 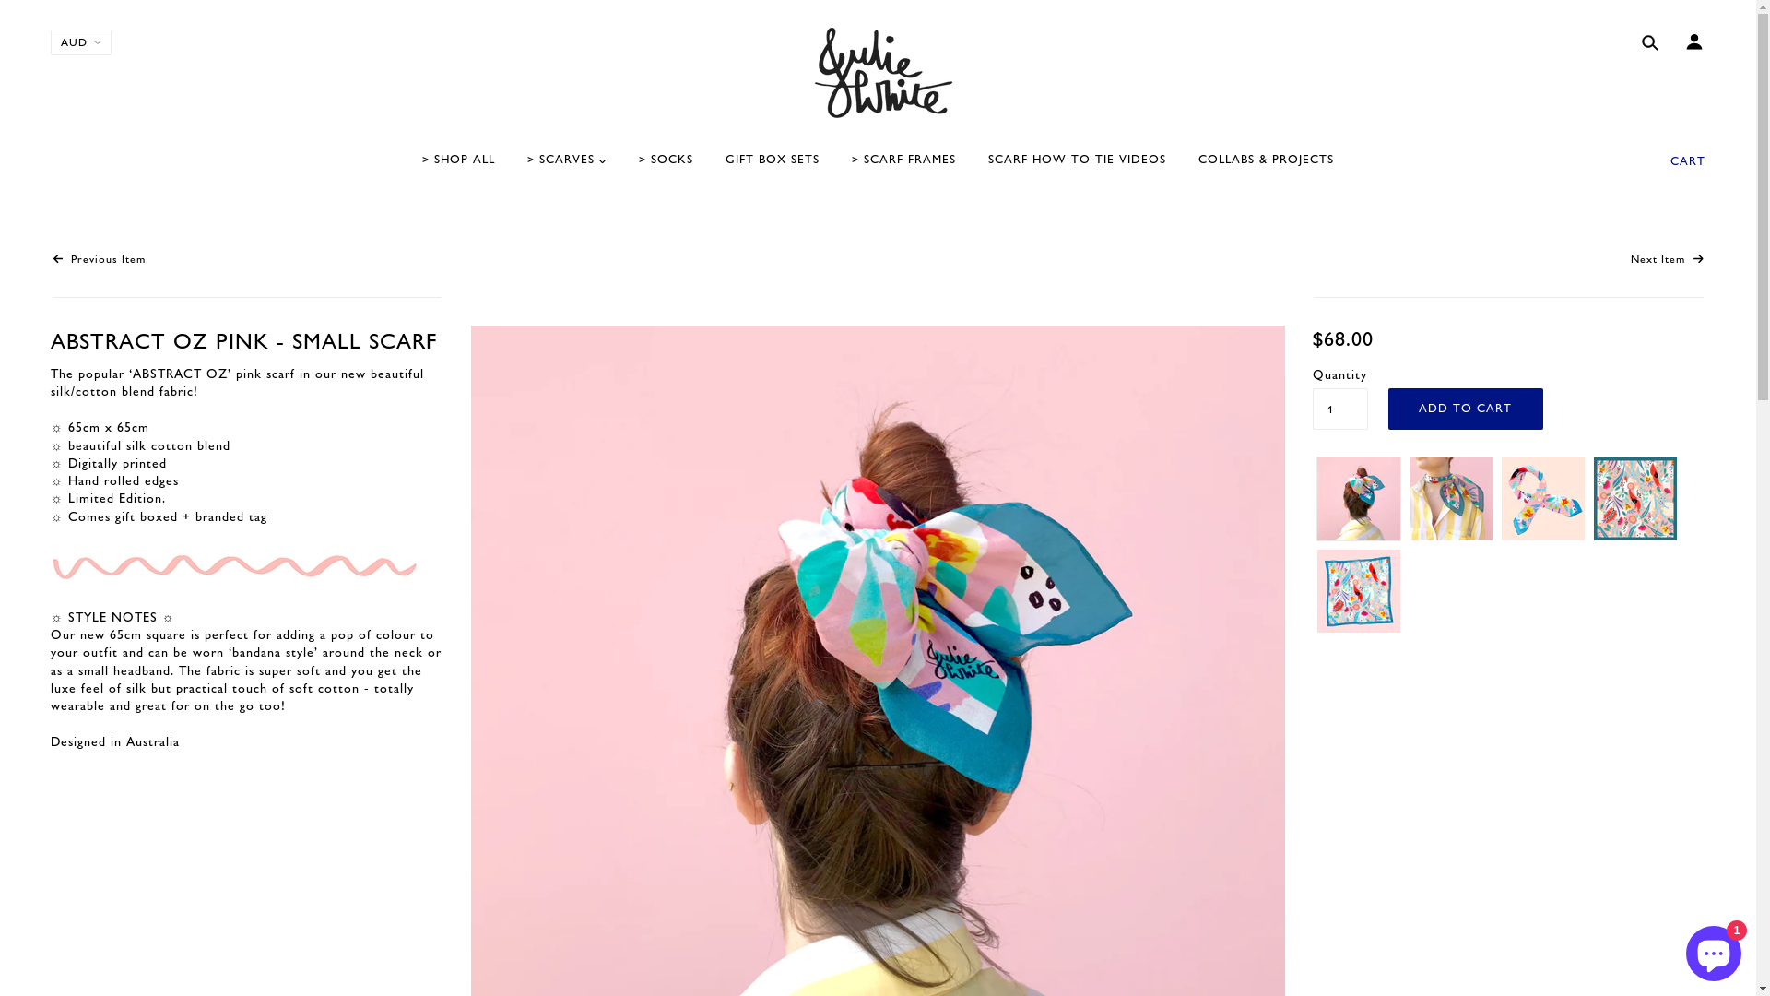 I want to click on > SCARF FRAMES, so click(x=903, y=168).